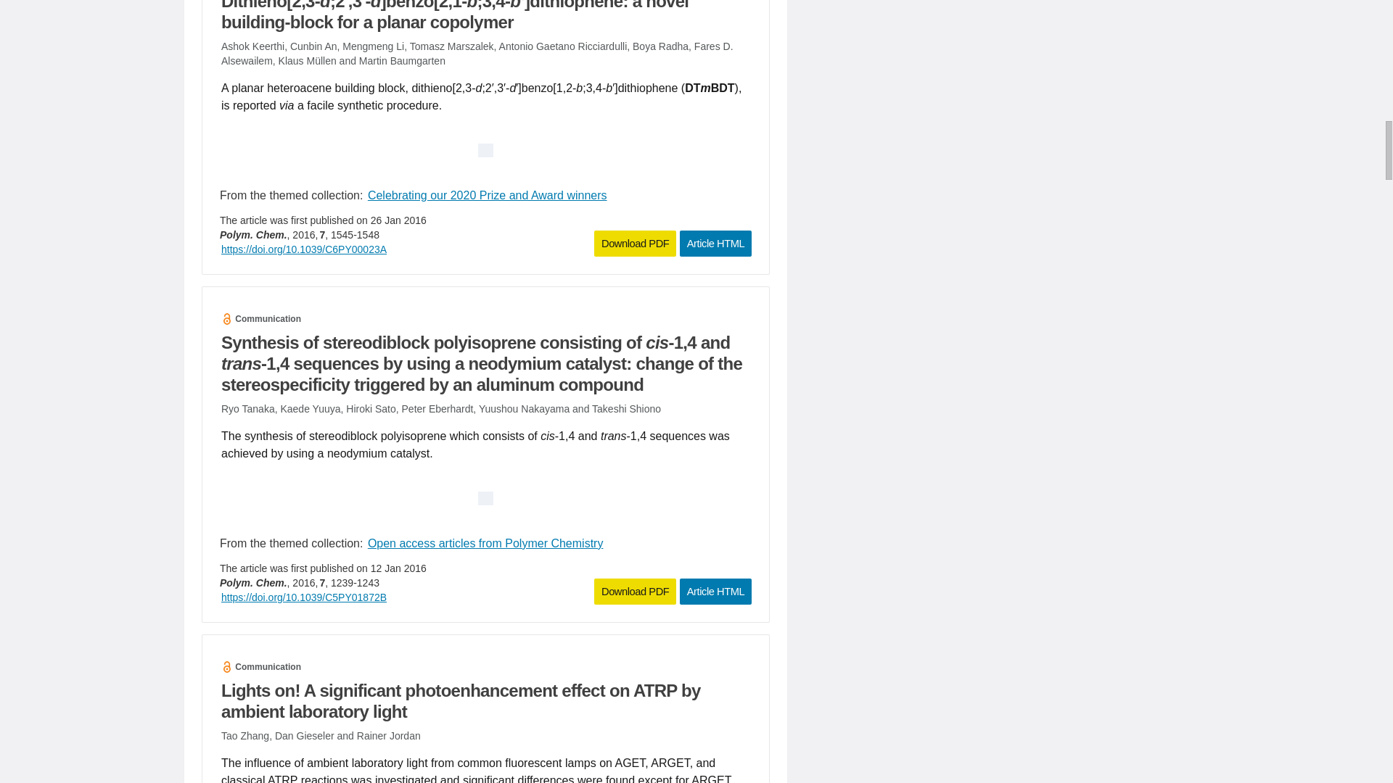 The height and width of the screenshot is (783, 1393). I want to click on Article HTML, so click(715, 244).